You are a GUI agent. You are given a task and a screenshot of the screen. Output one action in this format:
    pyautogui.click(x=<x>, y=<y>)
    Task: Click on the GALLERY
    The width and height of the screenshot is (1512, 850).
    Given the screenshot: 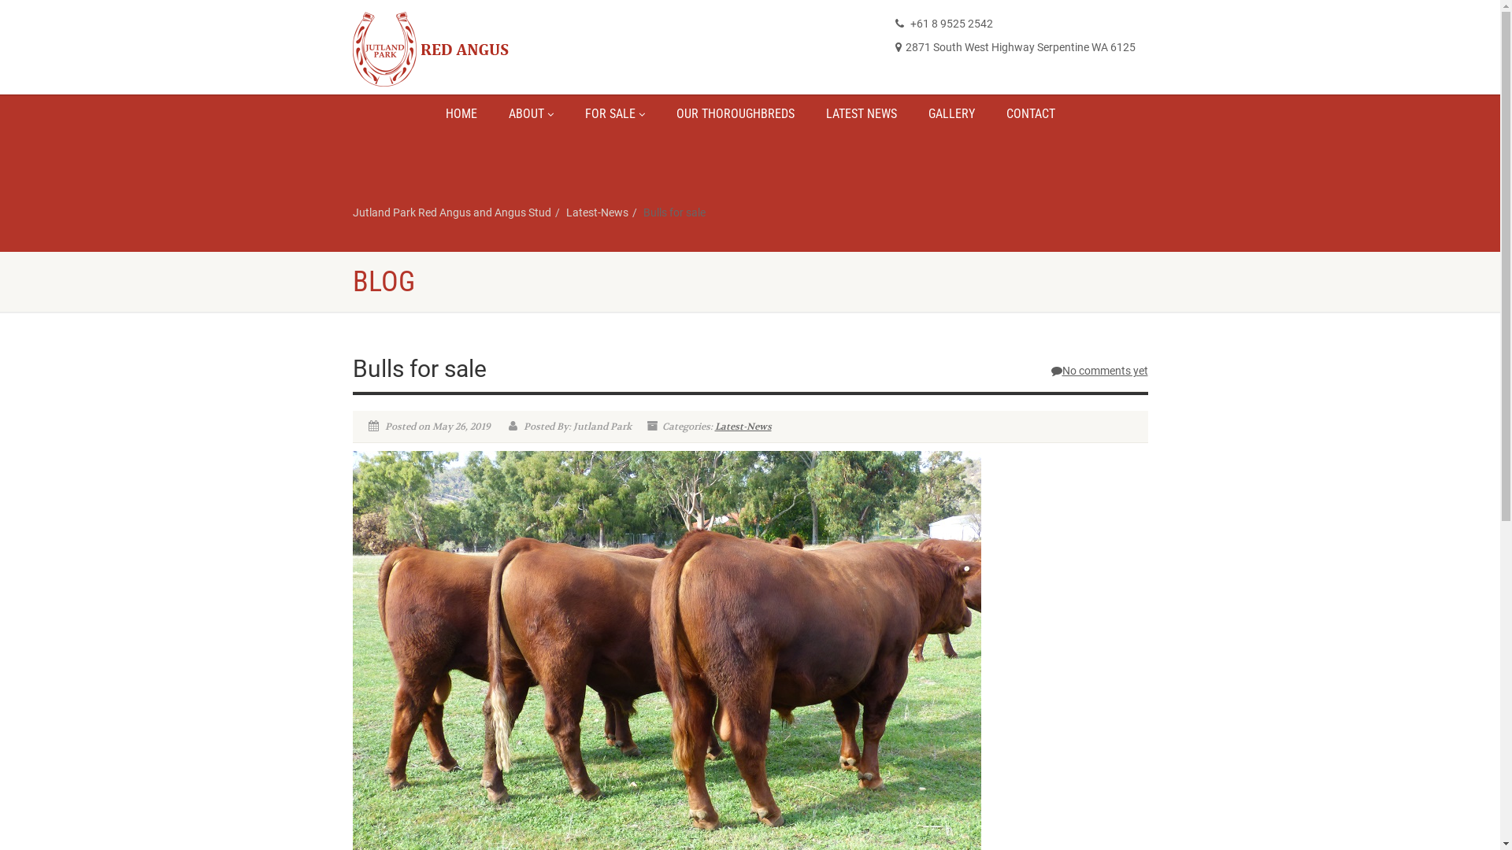 What is the action you would take?
    pyautogui.click(x=951, y=114)
    